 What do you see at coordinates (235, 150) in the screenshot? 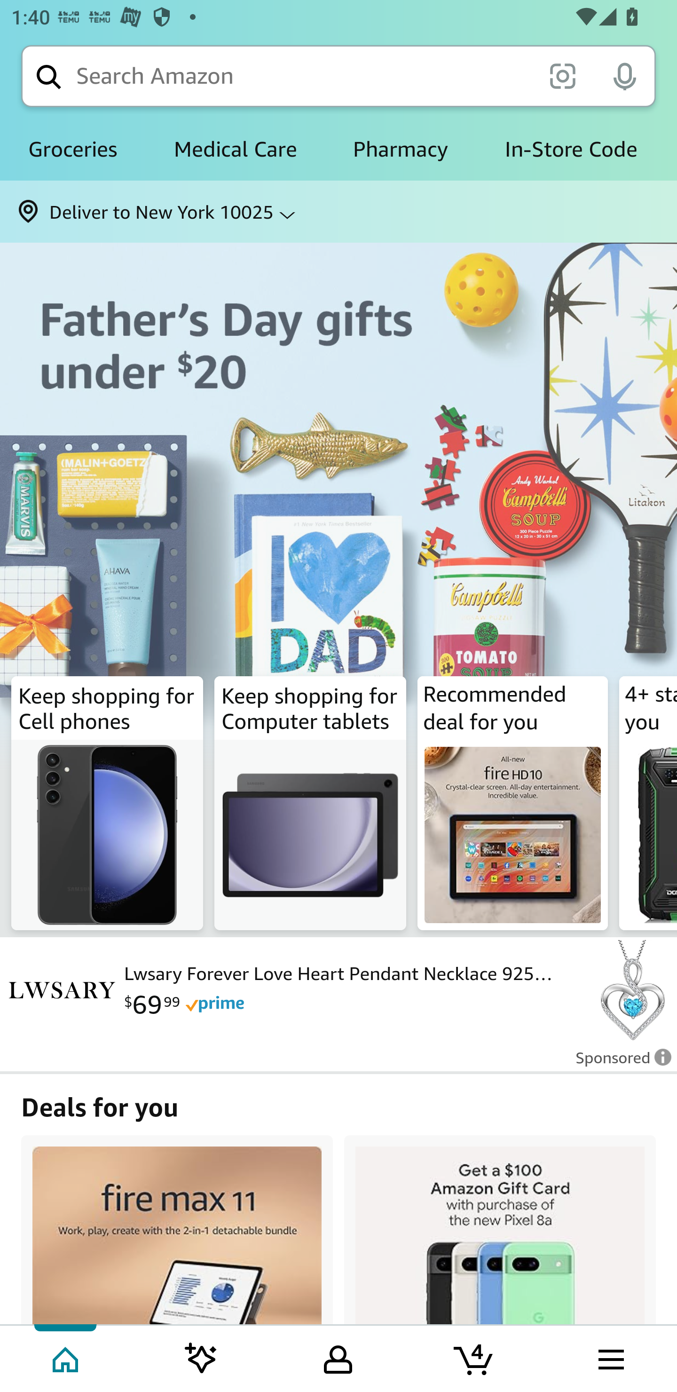
I see `Medical Care` at bounding box center [235, 150].